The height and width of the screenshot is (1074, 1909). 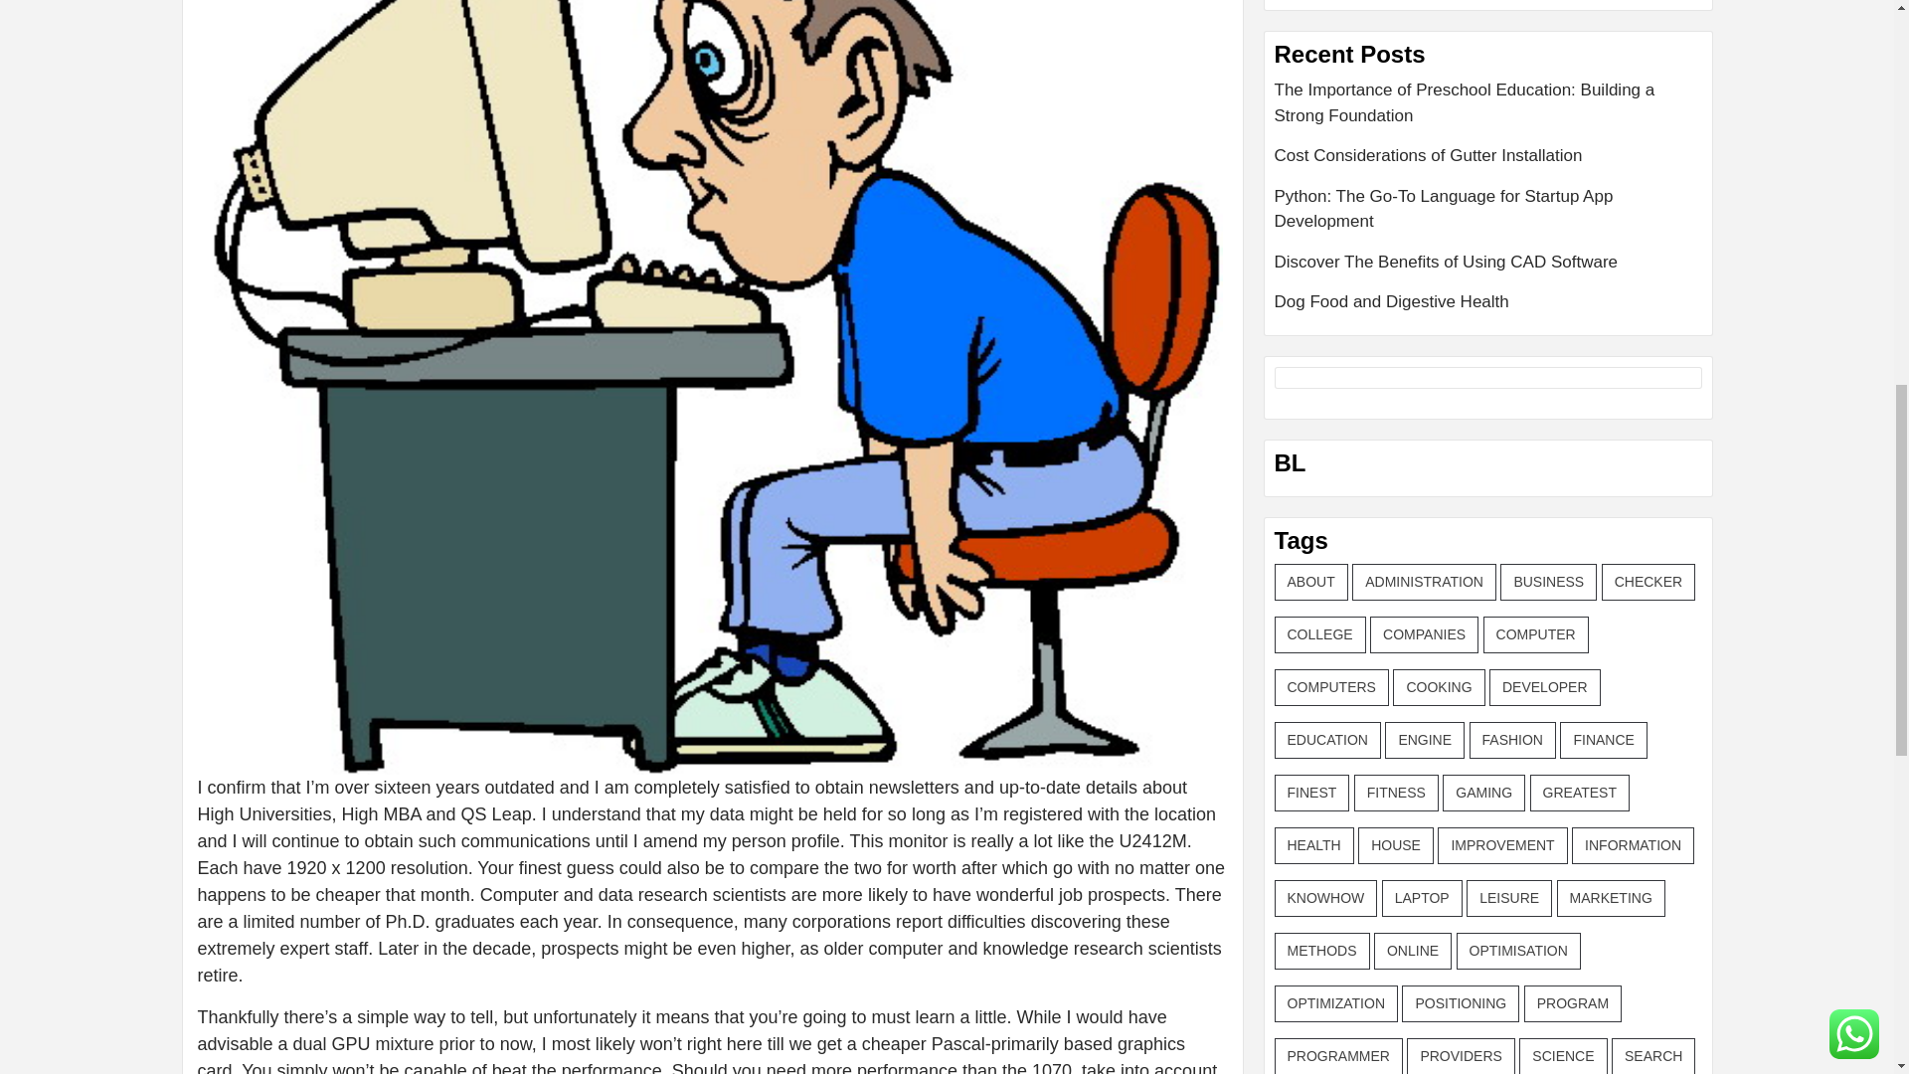 What do you see at coordinates (1310, 582) in the screenshot?
I see `ABOUT` at bounding box center [1310, 582].